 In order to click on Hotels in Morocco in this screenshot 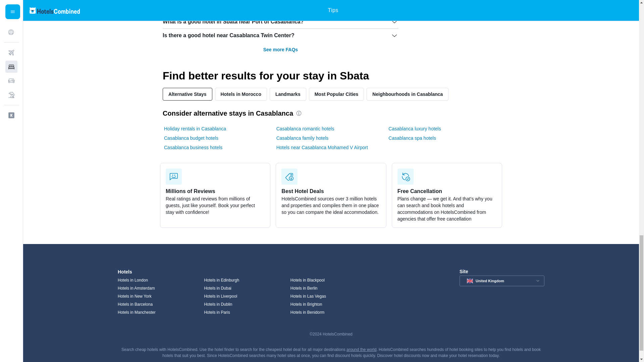, I will do `click(241, 94)`.